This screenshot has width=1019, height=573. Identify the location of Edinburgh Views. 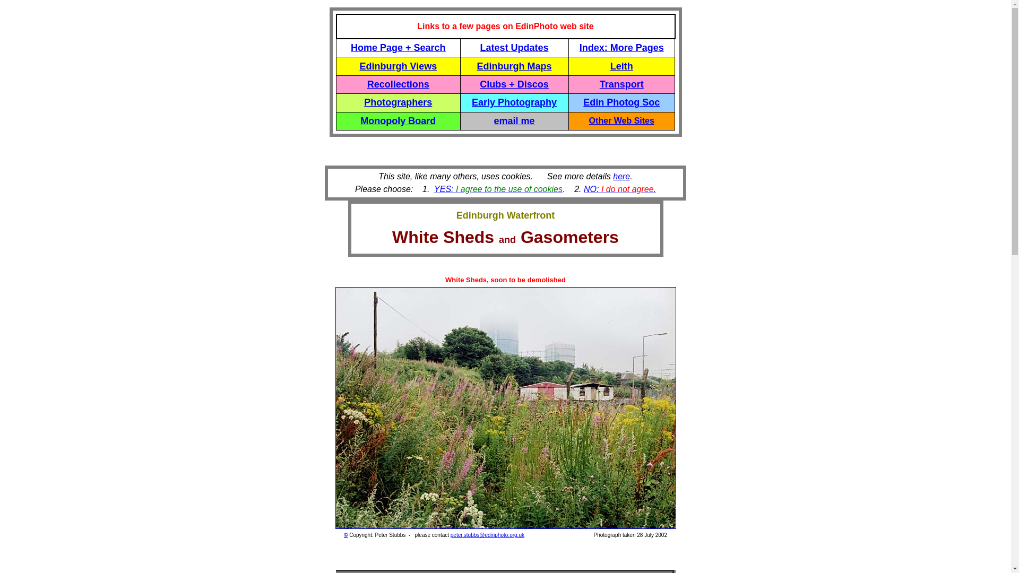
(398, 66).